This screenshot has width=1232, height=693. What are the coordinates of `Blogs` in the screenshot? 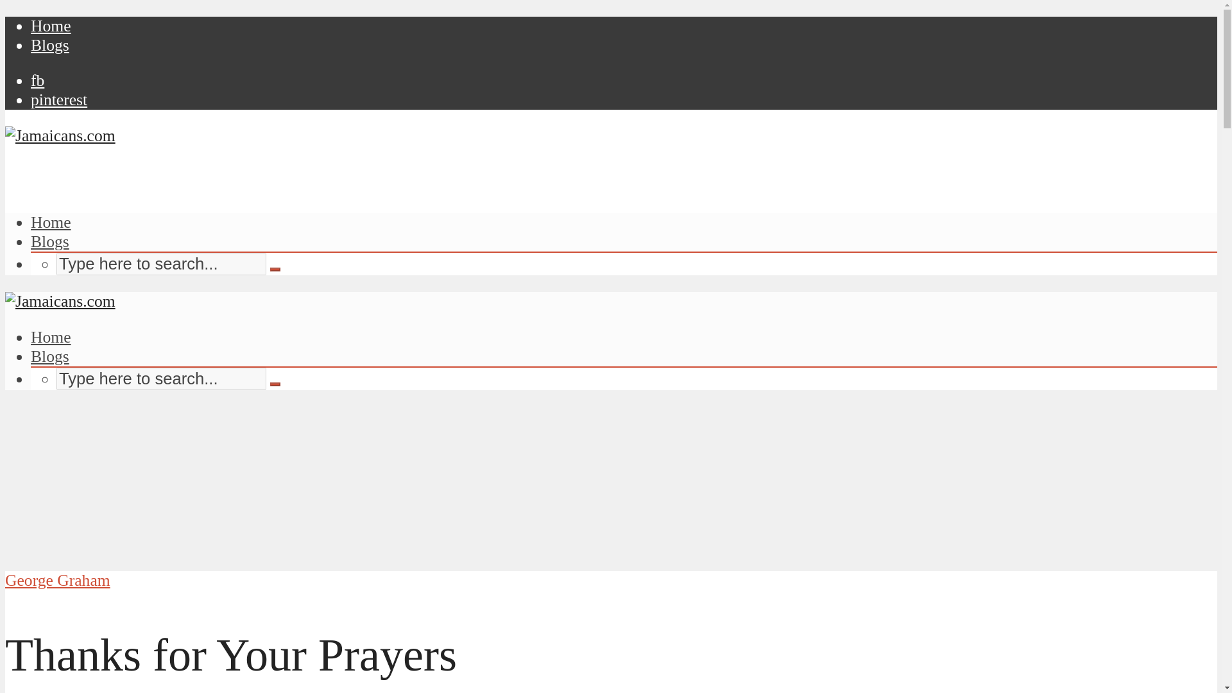 It's located at (50, 241).